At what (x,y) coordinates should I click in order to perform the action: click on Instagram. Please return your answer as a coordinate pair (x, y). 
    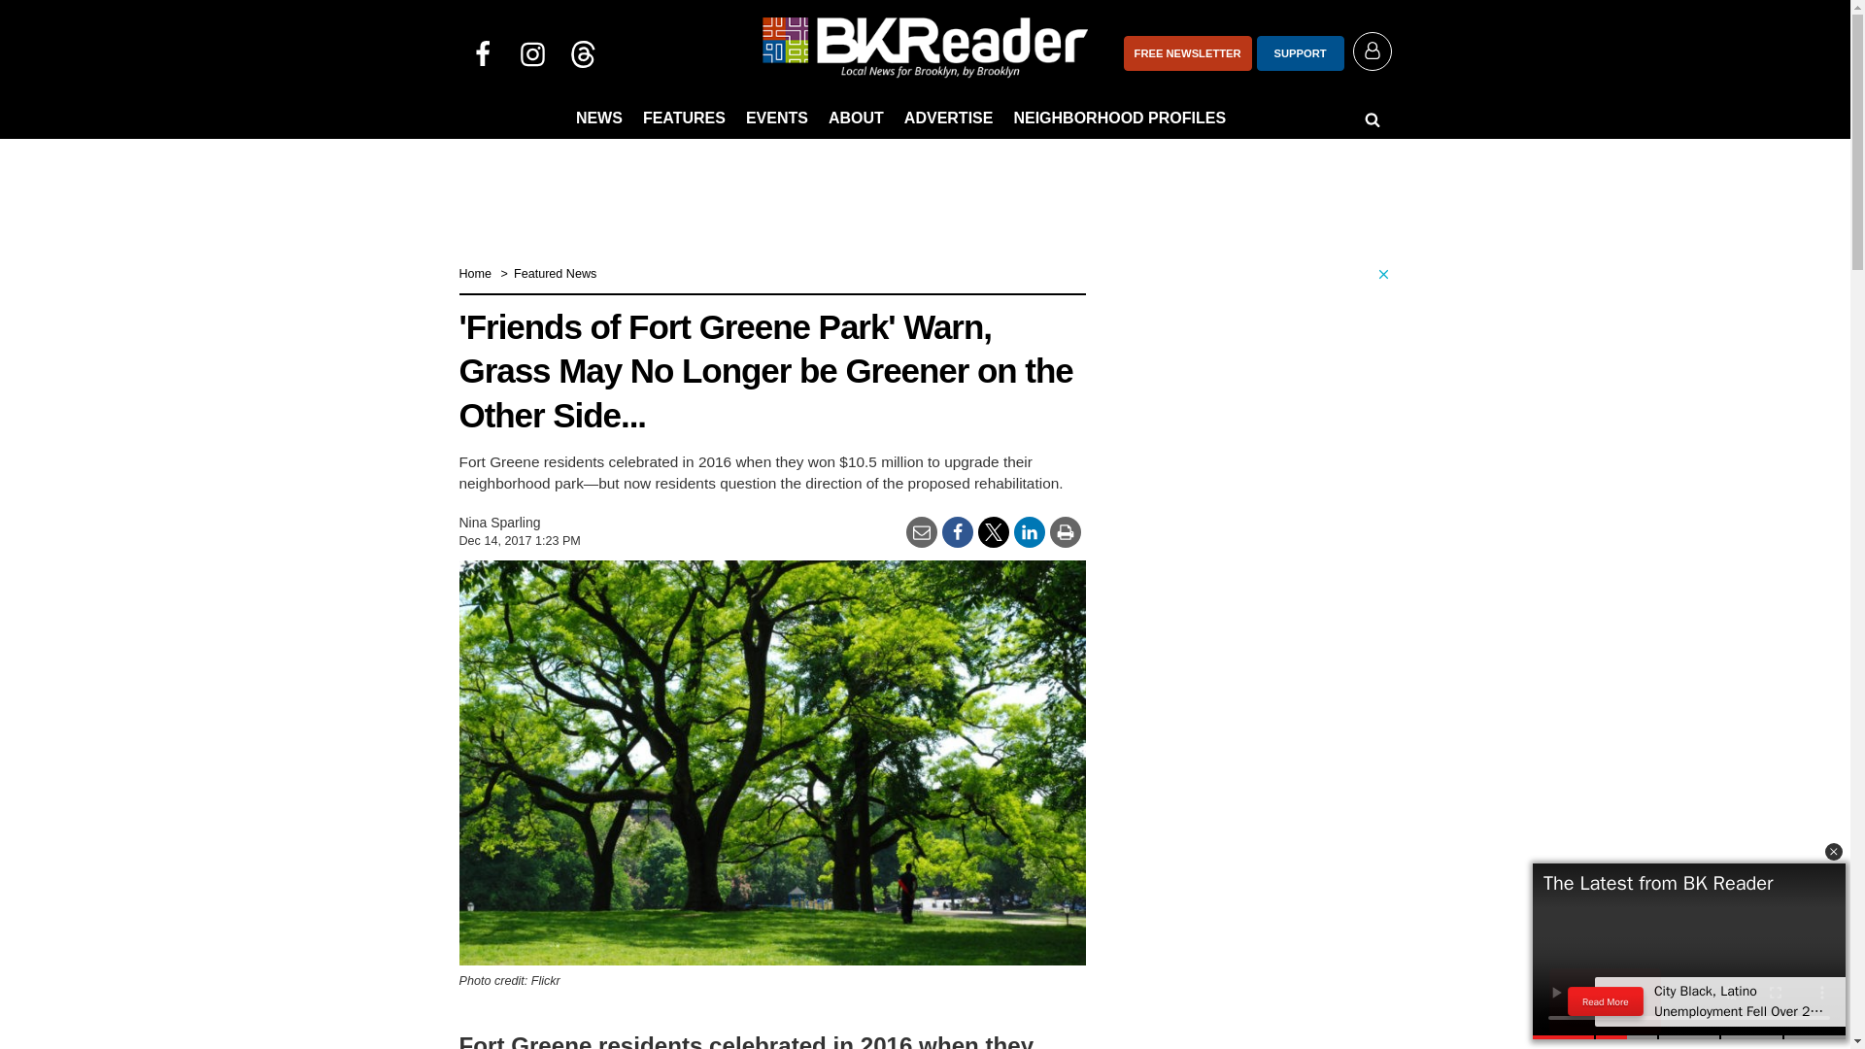
    Looking at the image, I should click on (532, 52).